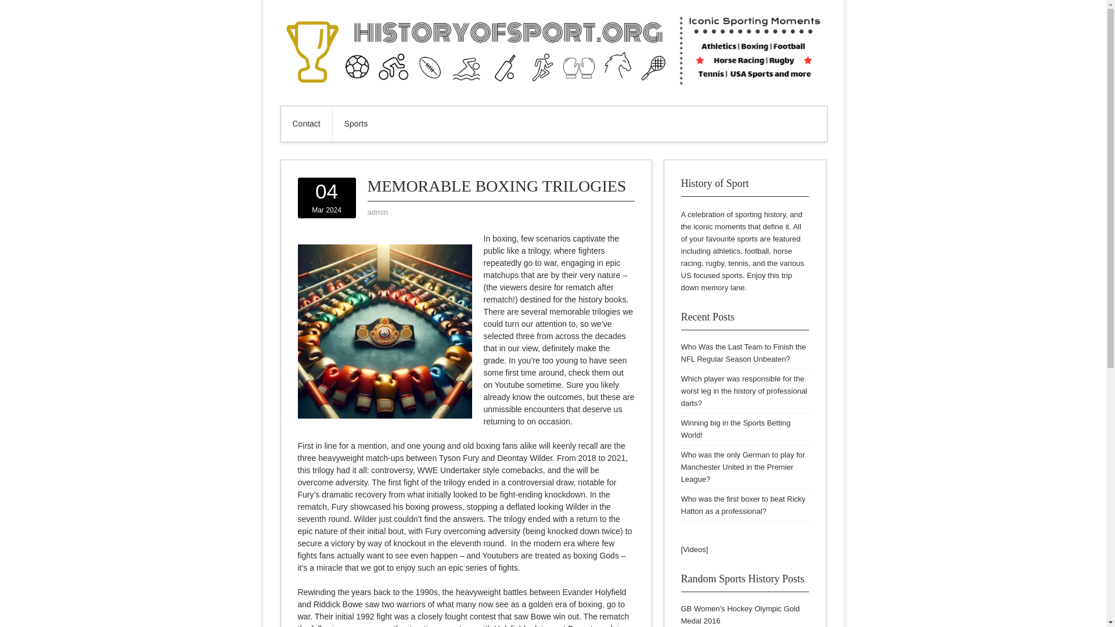  I want to click on Contact, so click(307, 124).